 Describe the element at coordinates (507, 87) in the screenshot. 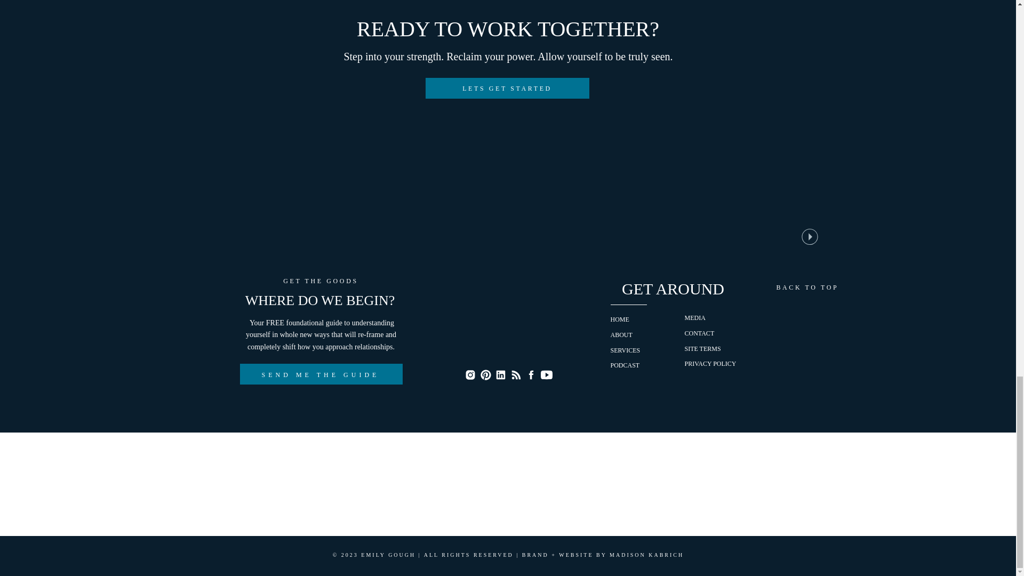

I see `LETS GET STARTED` at that location.